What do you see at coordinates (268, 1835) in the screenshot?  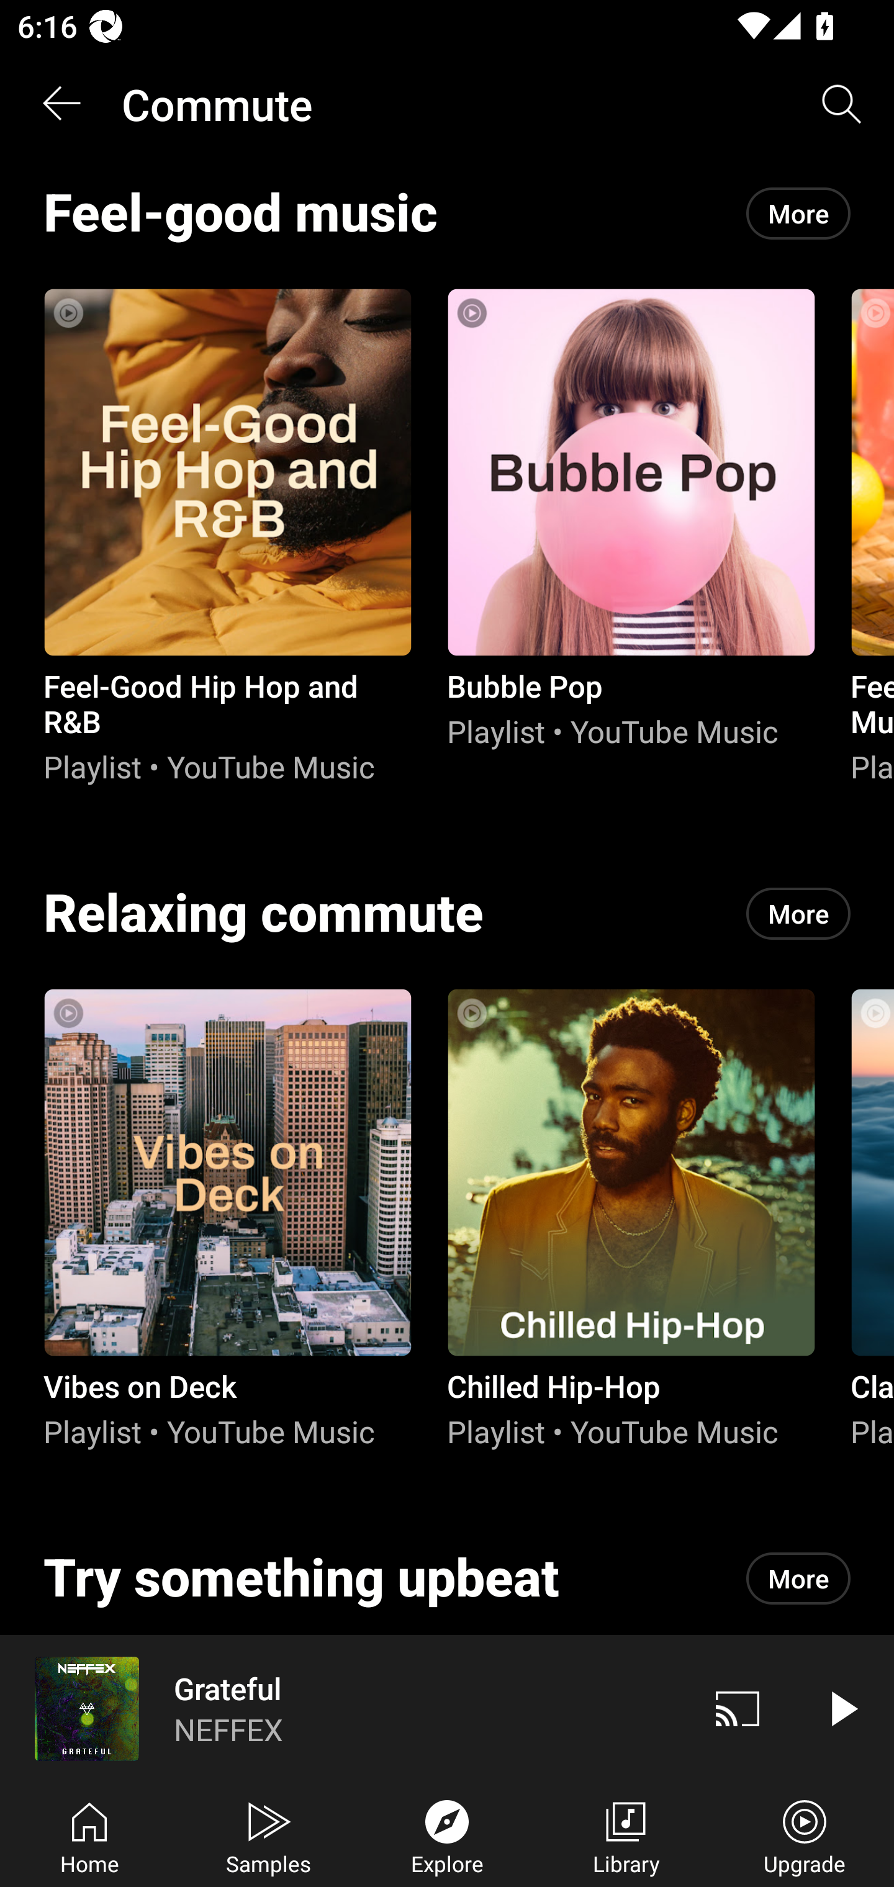 I see `Samples` at bounding box center [268, 1835].